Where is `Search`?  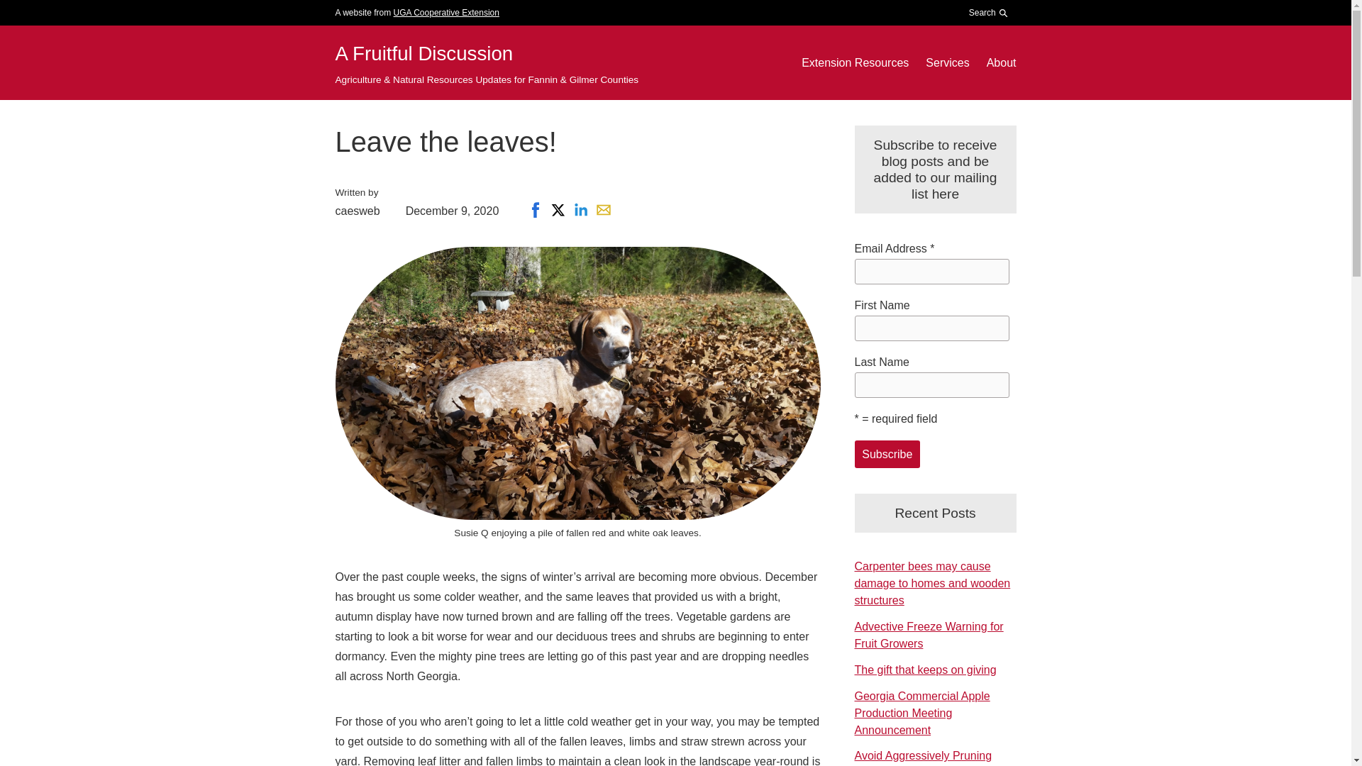
Search is located at coordinates (985, 48).